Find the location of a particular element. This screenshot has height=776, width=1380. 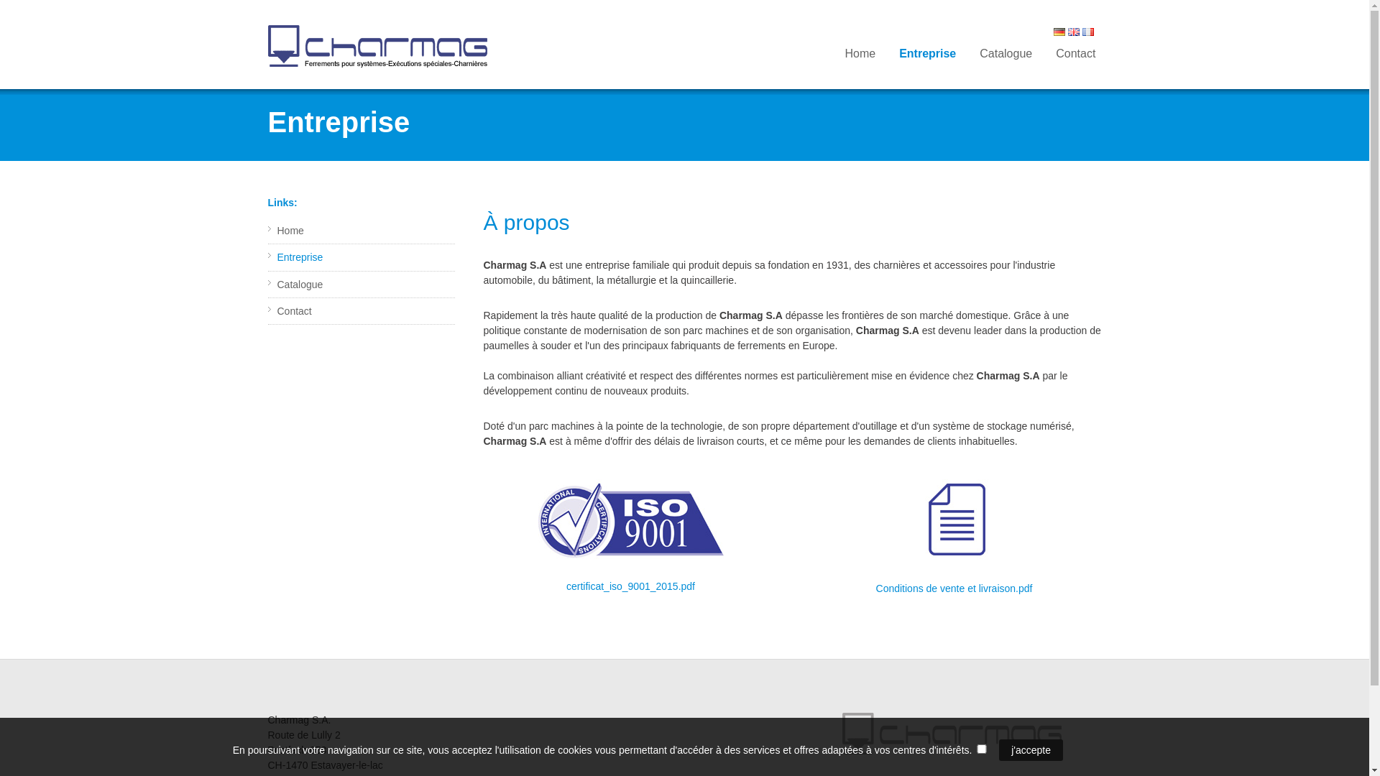

Entreprise is located at coordinates (927, 54).